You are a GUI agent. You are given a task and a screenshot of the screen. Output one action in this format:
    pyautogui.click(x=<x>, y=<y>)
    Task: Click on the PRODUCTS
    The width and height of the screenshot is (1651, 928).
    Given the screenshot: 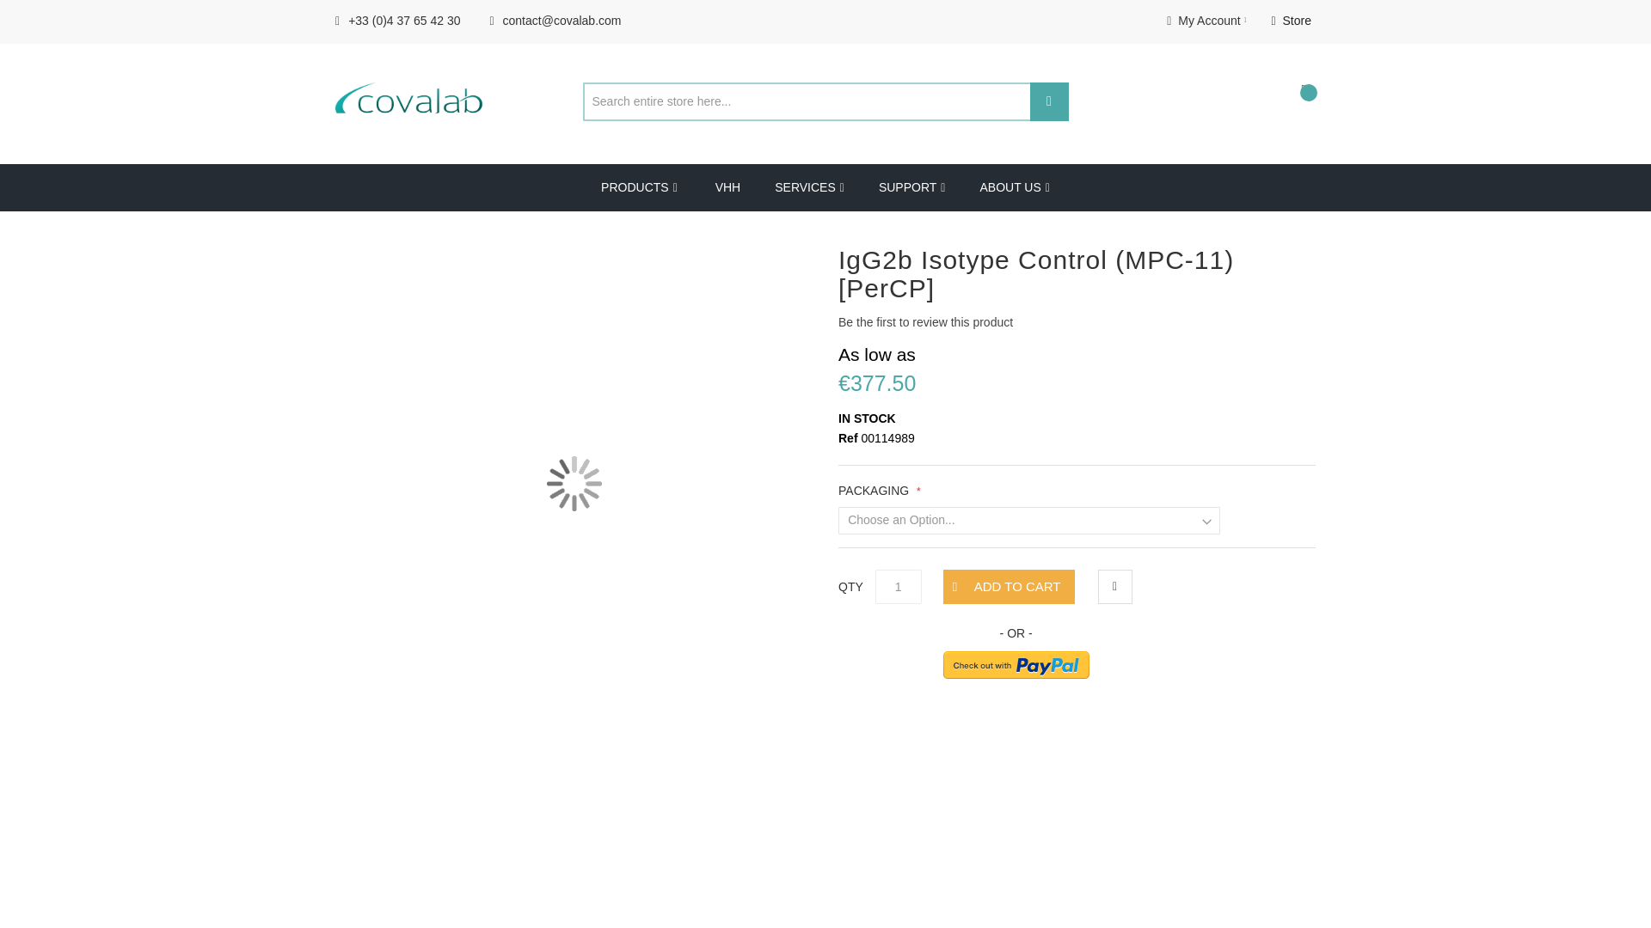 What is the action you would take?
    pyautogui.click(x=640, y=187)
    